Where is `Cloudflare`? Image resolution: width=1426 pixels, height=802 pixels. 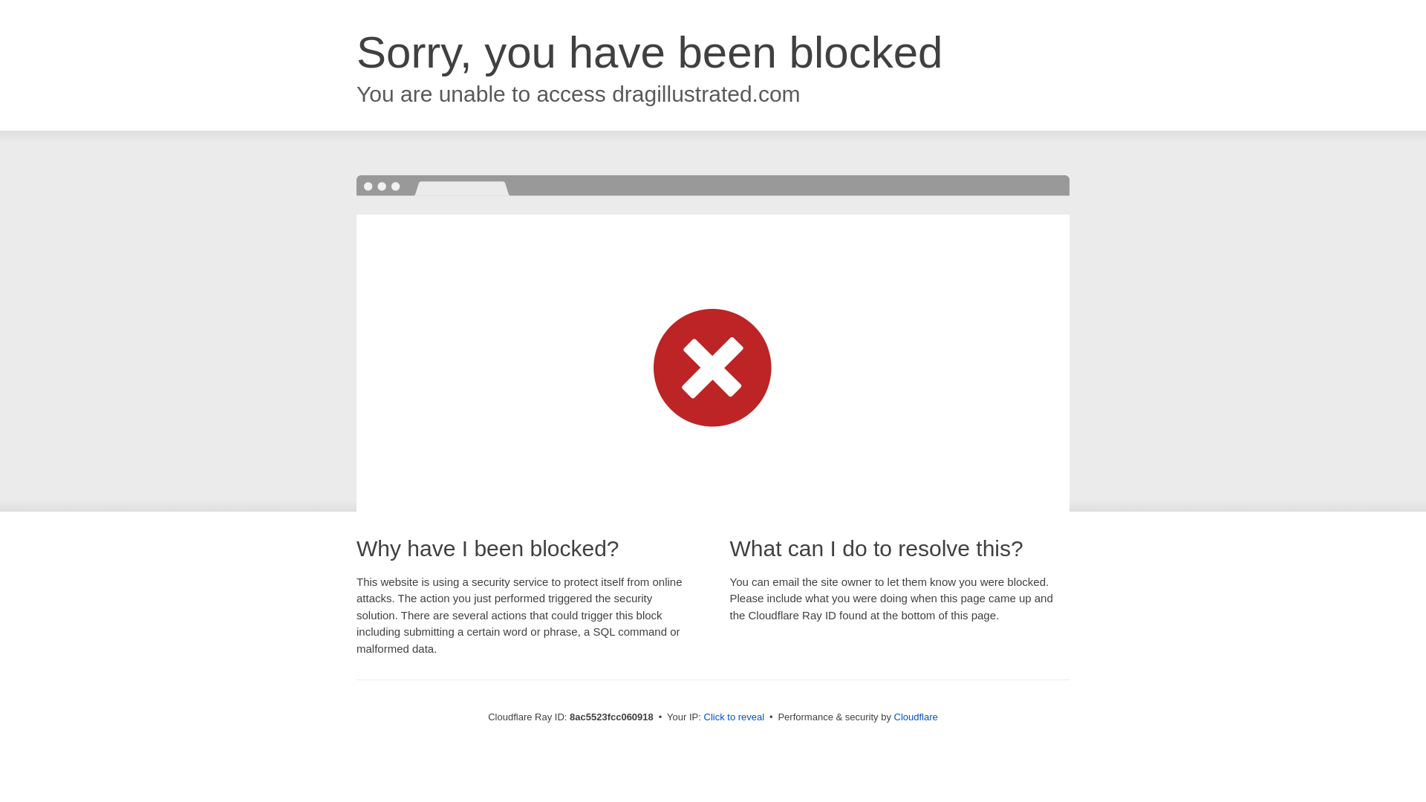 Cloudflare is located at coordinates (916, 717).